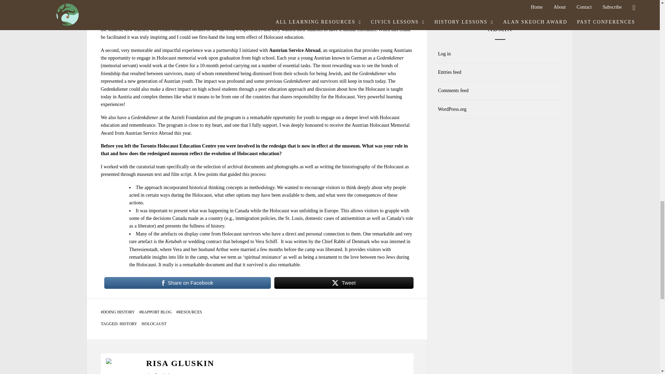  Describe the element at coordinates (269, 6) in the screenshot. I see `Toronto Holocaust Museum` at that location.